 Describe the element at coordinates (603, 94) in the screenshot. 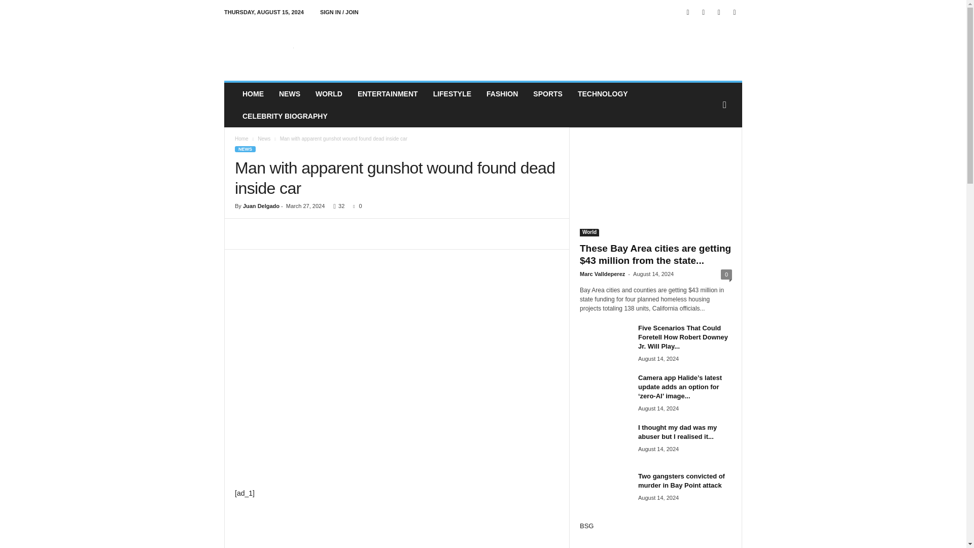

I see `TECHNOLOGY` at that location.